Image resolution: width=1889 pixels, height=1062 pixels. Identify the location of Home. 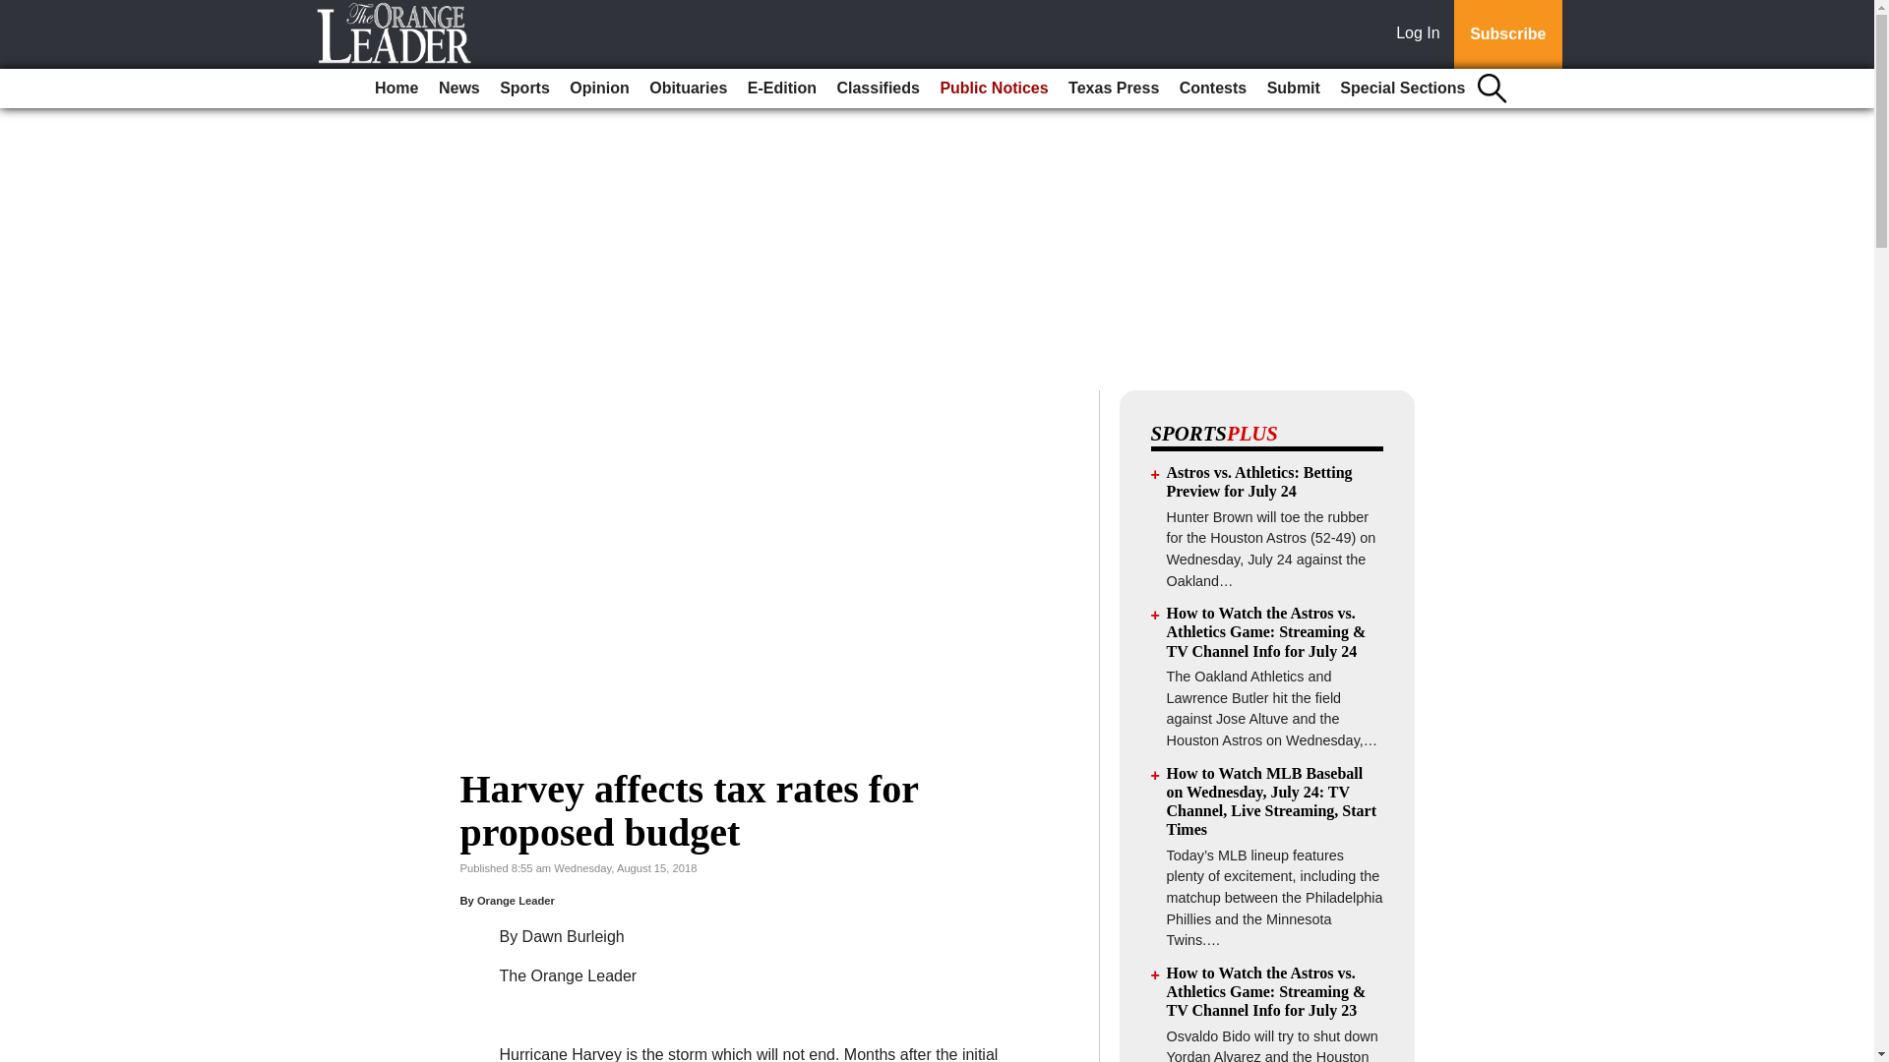
(396, 88).